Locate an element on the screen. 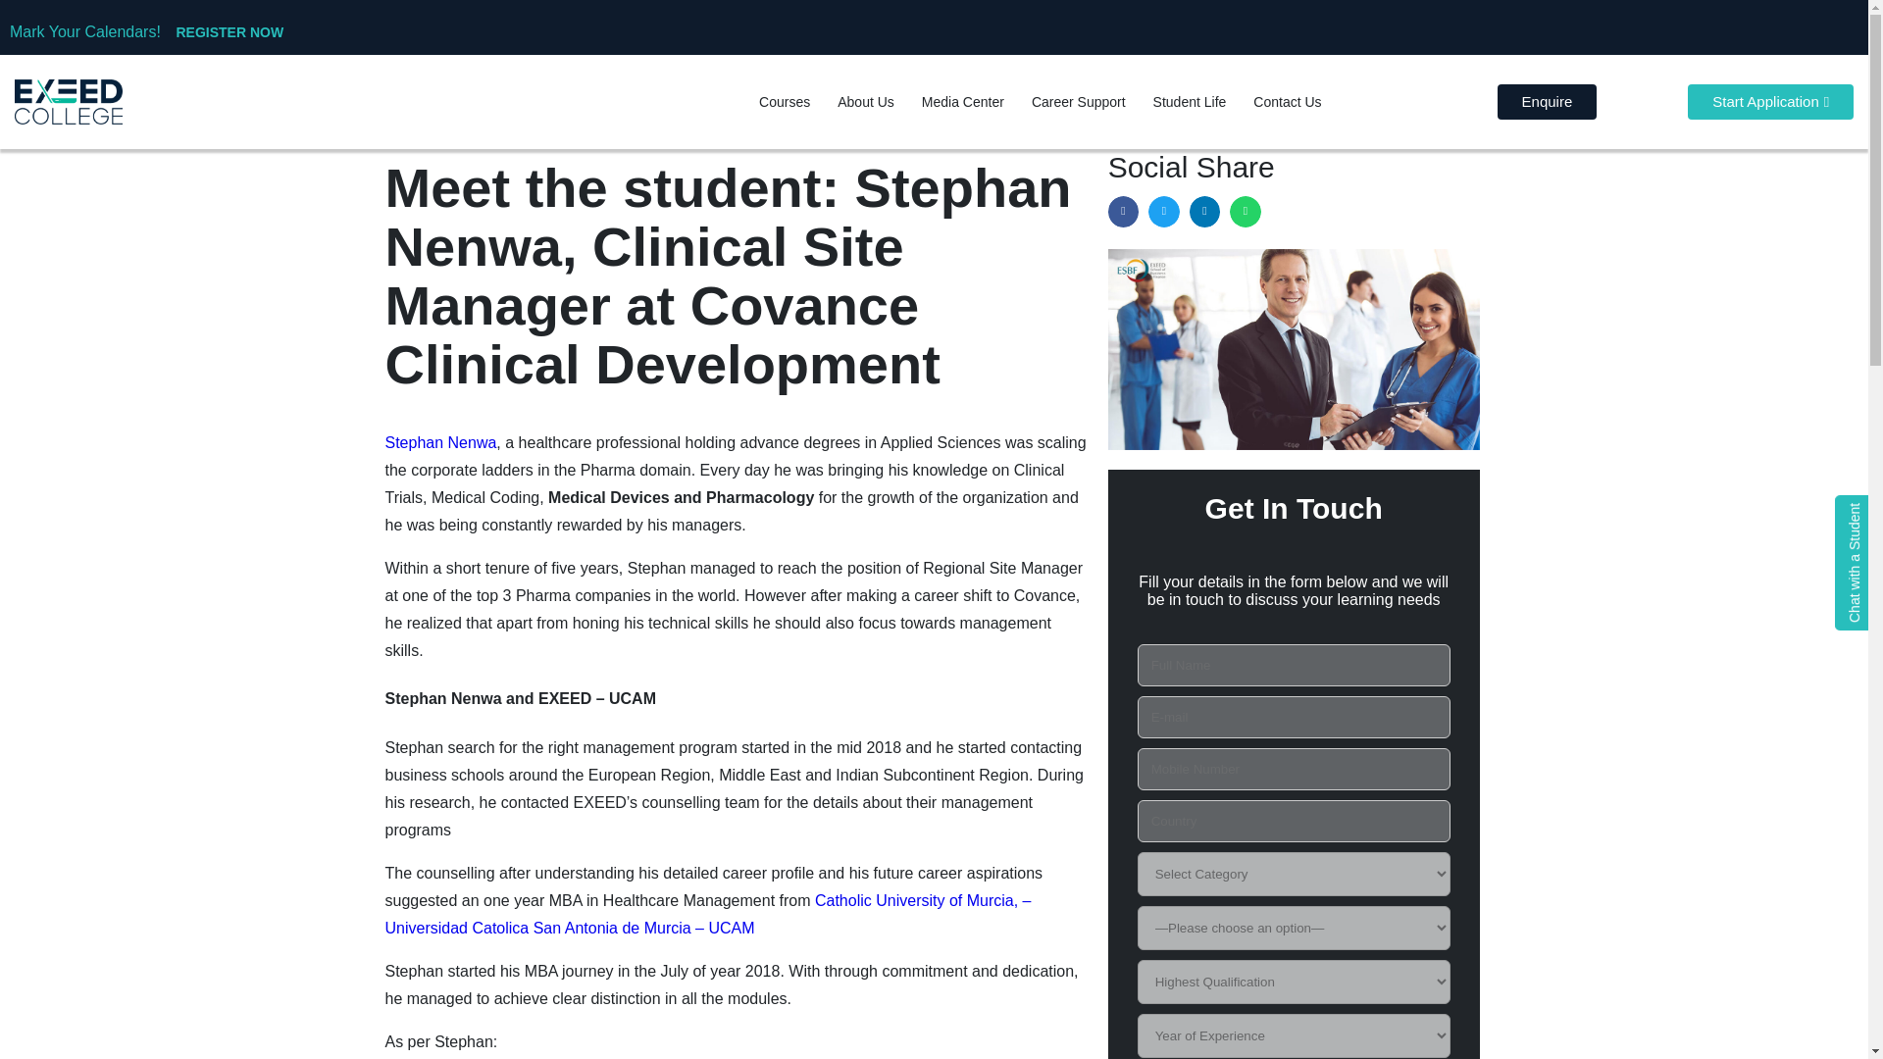 Image resolution: width=1883 pixels, height=1059 pixels. REGISTER NOW is located at coordinates (229, 31).